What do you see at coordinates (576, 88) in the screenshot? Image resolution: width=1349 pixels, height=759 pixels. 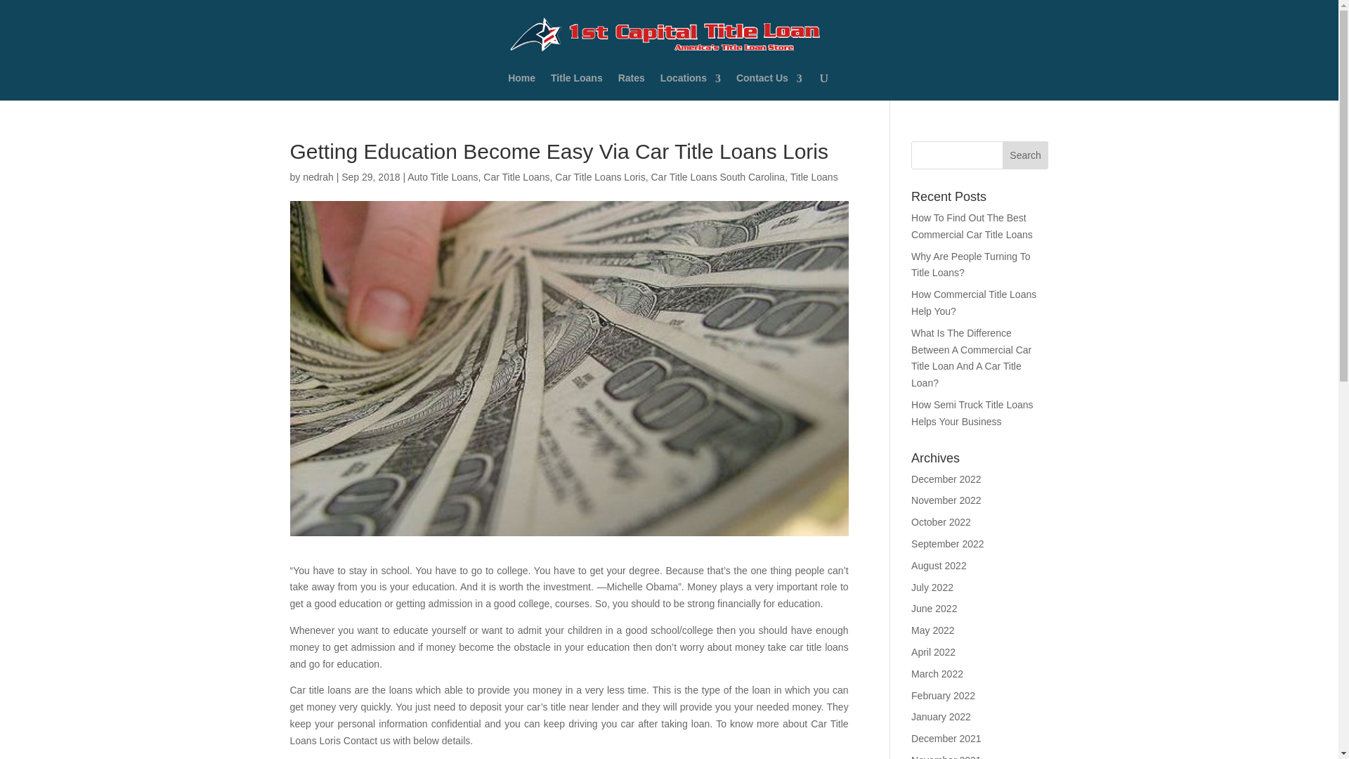 I see `Title Loans` at bounding box center [576, 88].